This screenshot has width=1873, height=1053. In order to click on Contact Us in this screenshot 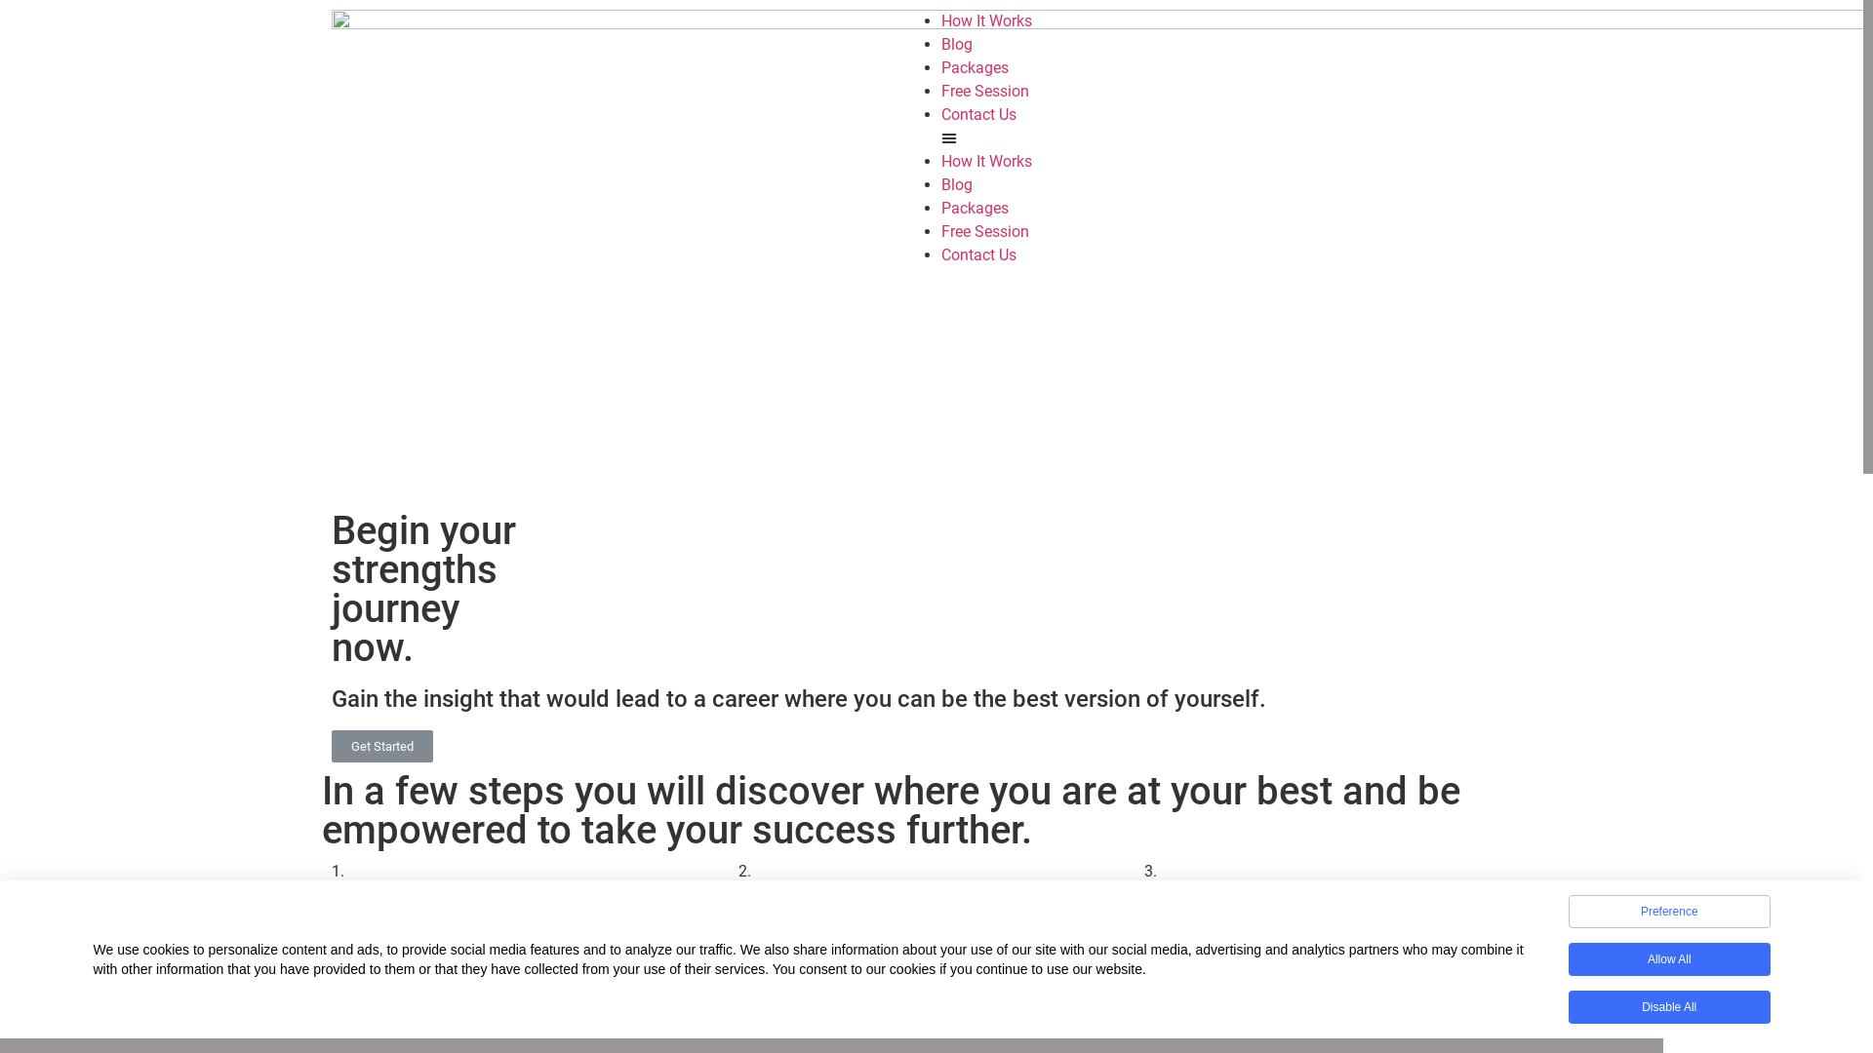, I will do `click(978, 255)`.